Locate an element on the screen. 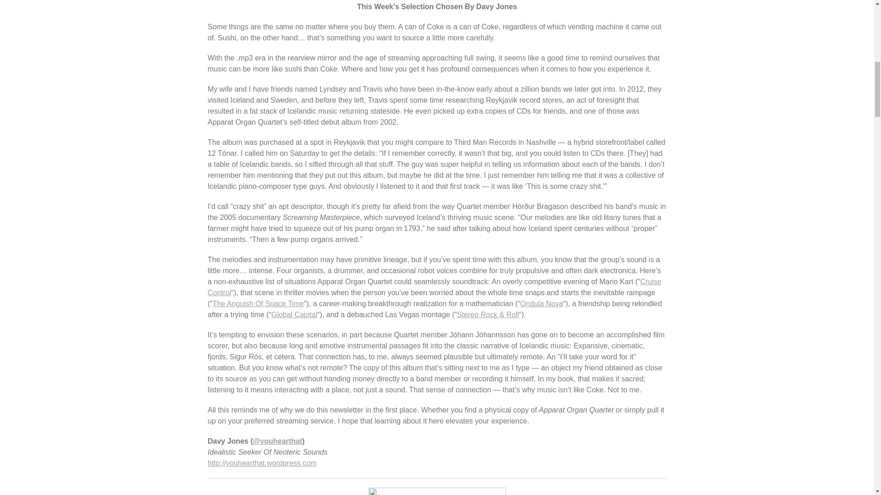 The image size is (881, 495). Cruise Control is located at coordinates (434, 287).